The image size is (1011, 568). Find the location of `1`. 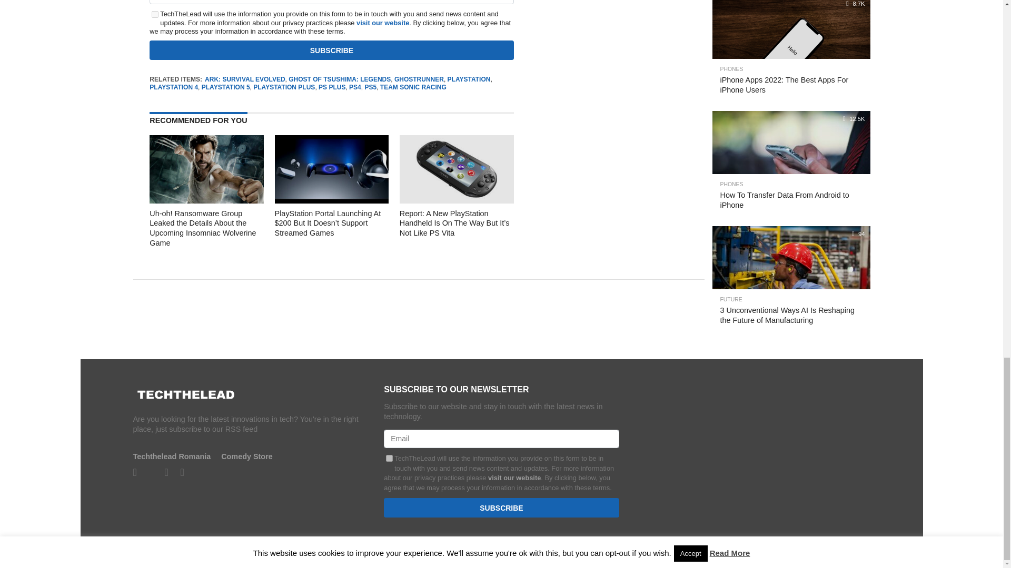

1 is located at coordinates (155, 14).